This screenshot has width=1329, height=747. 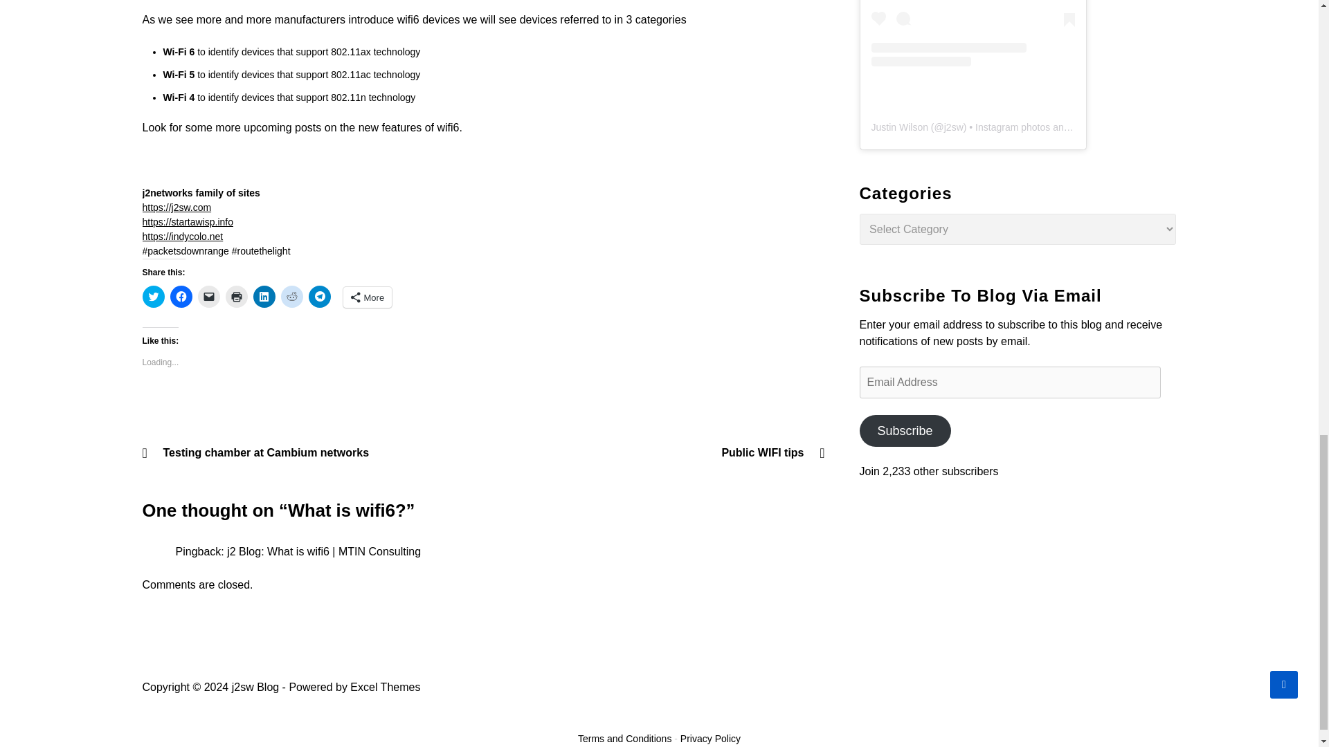 I want to click on Click to share on Reddit, so click(x=291, y=296).